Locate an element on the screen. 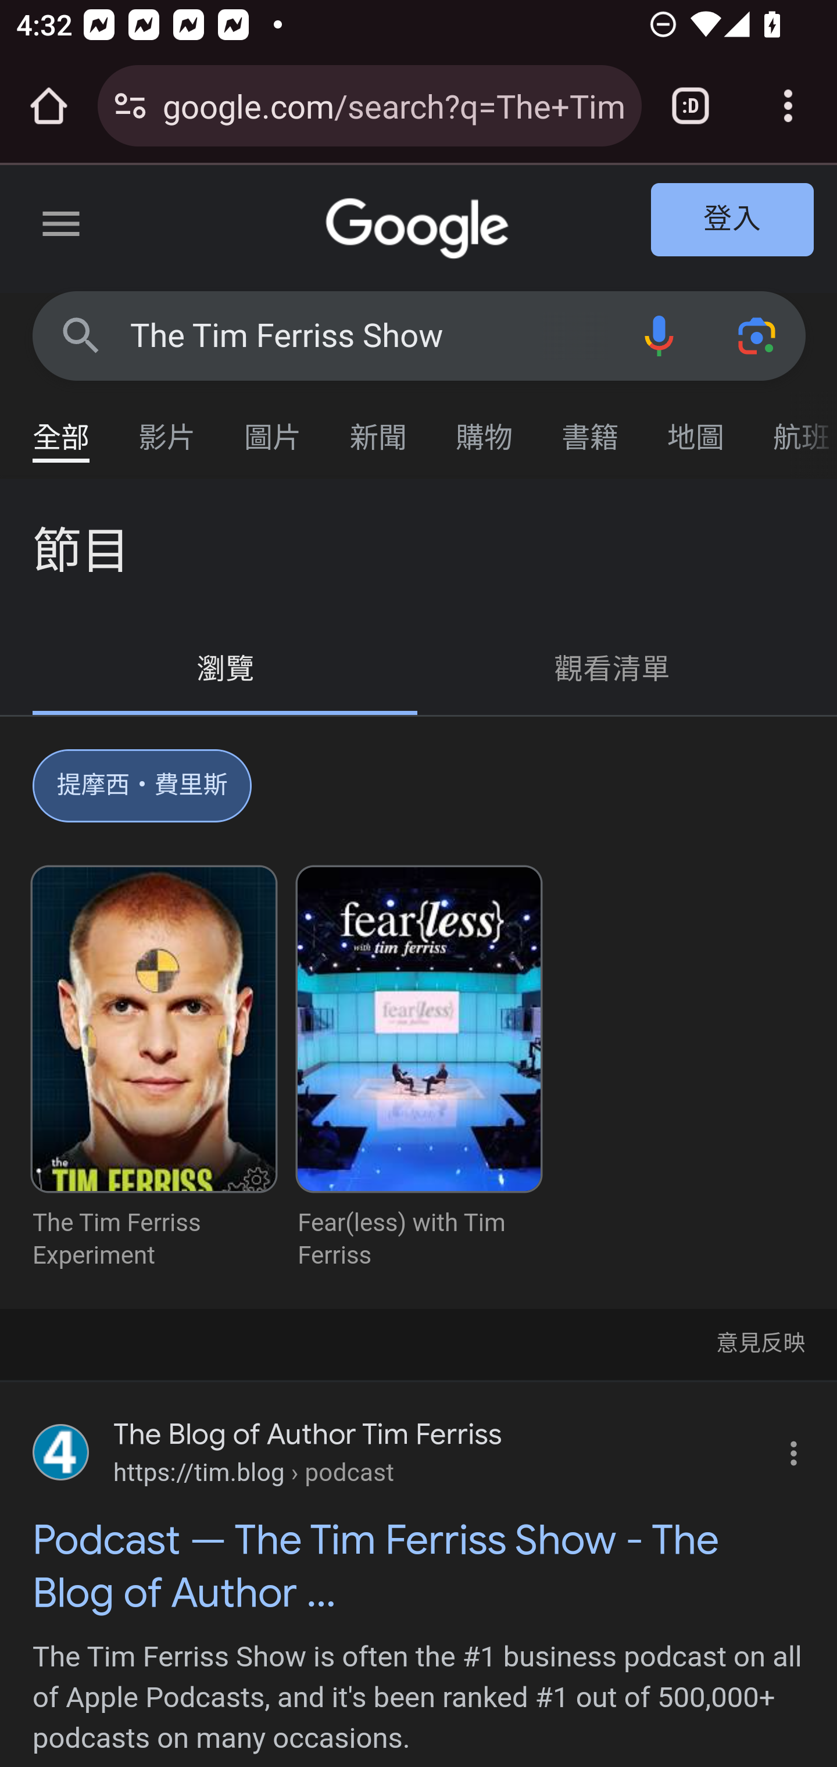  瀏覽 is located at coordinates (227, 670).